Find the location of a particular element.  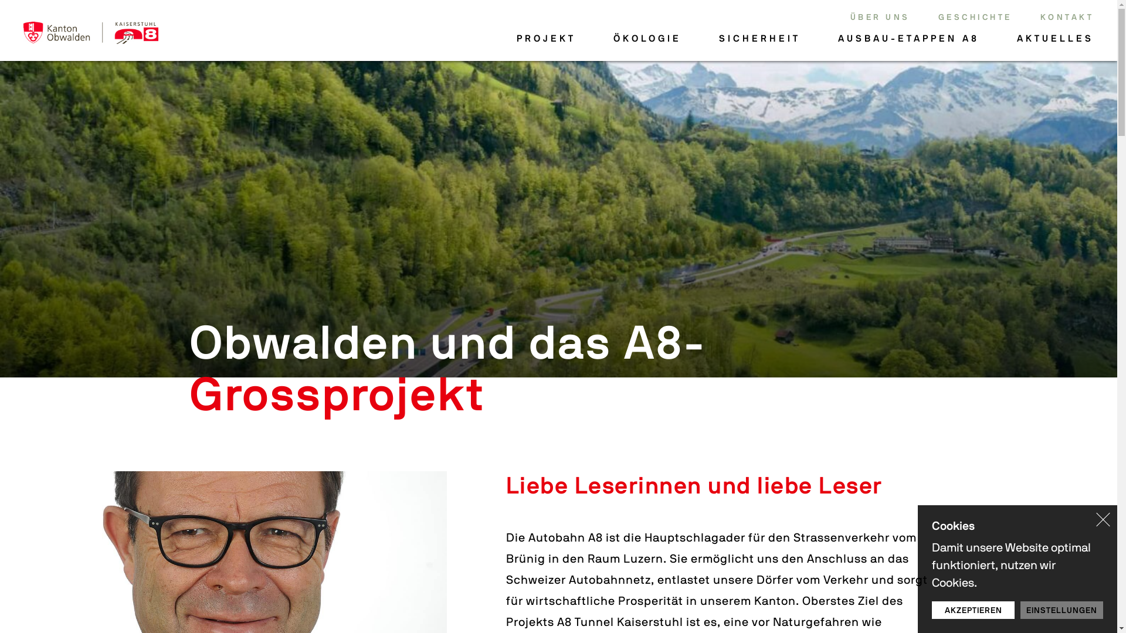

Startseite is located at coordinates (91, 33).